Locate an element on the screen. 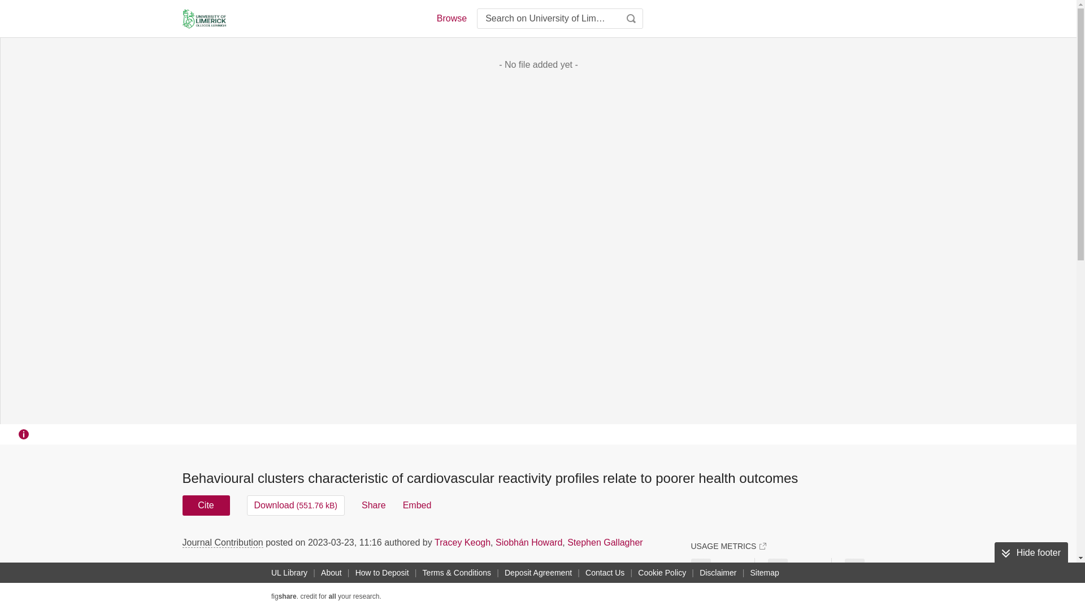 The image size is (1085, 610). How to Deposit is located at coordinates (382, 573).